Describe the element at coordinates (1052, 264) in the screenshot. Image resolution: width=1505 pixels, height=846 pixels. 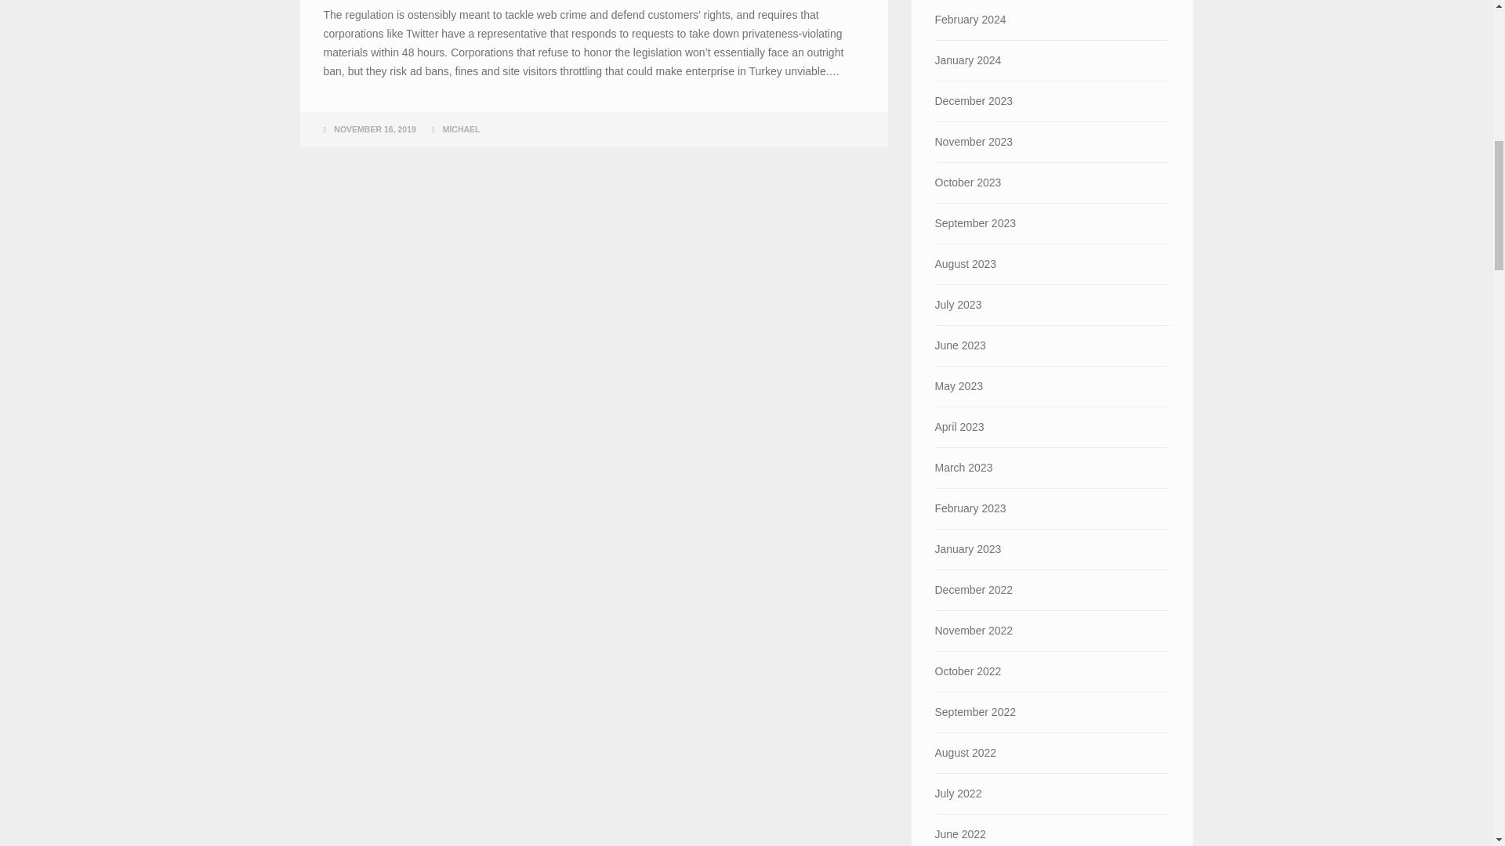
I see `August 2023` at that location.